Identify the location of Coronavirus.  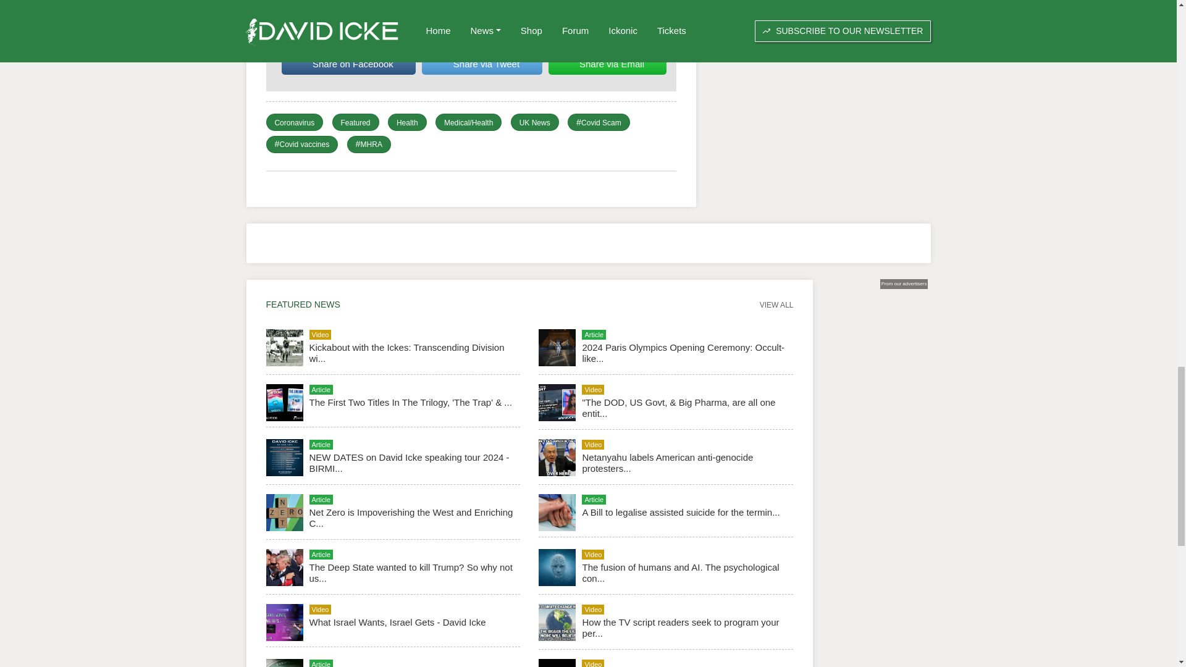
(294, 123).